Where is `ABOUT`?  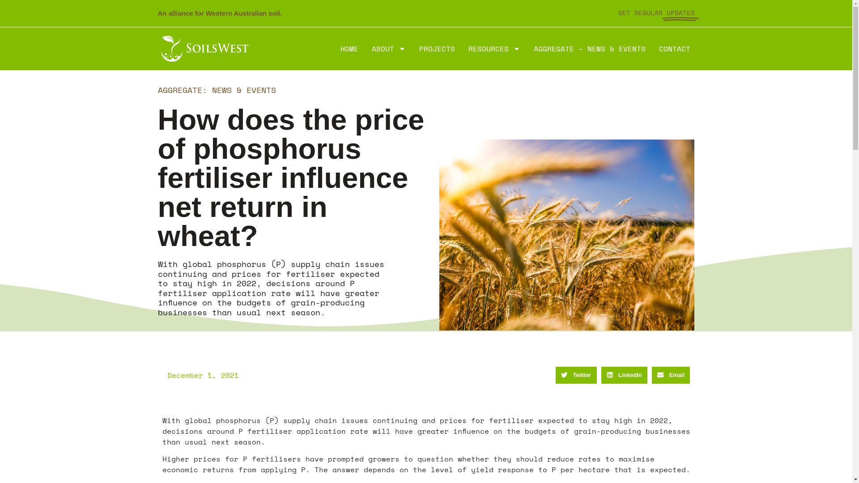
ABOUT is located at coordinates (388, 49).